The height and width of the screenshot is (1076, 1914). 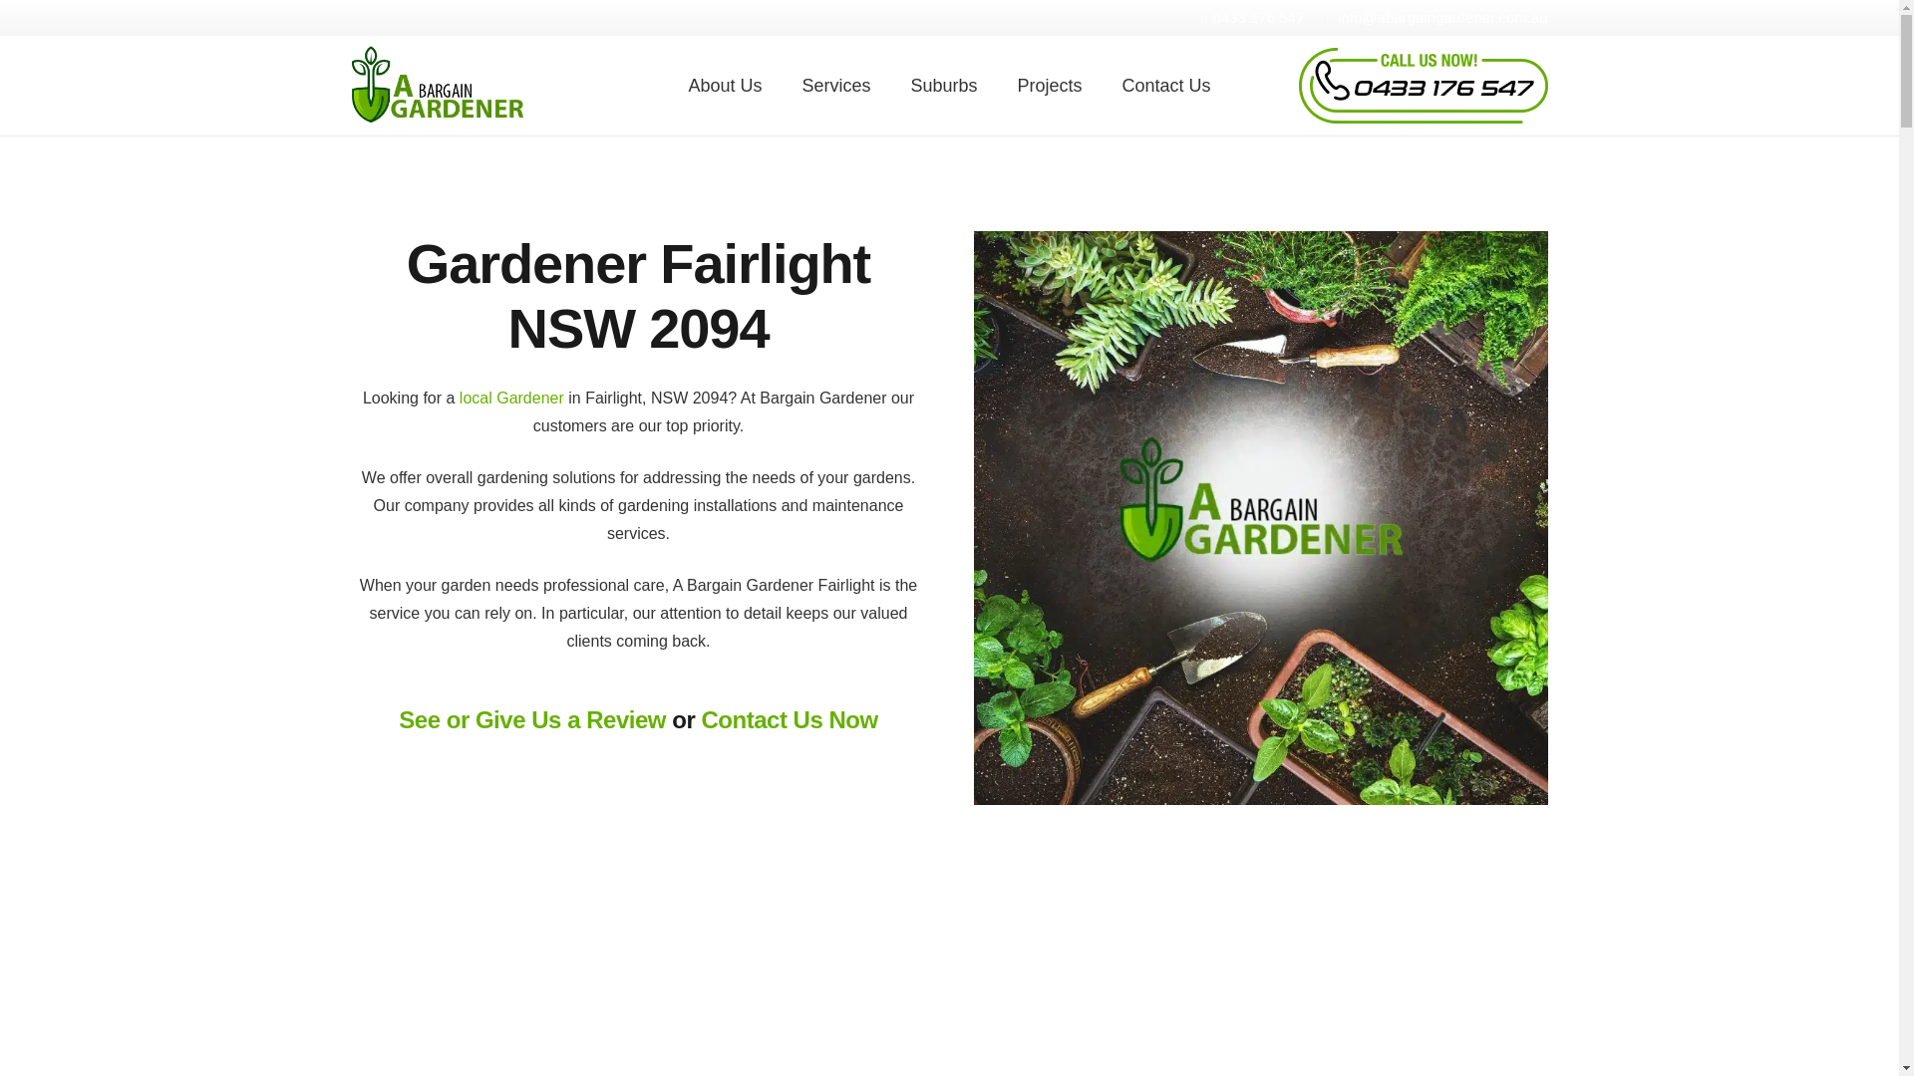 What do you see at coordinates (835, 86) in the screenshot?
I see `Services` at bounding box center [835, 86].